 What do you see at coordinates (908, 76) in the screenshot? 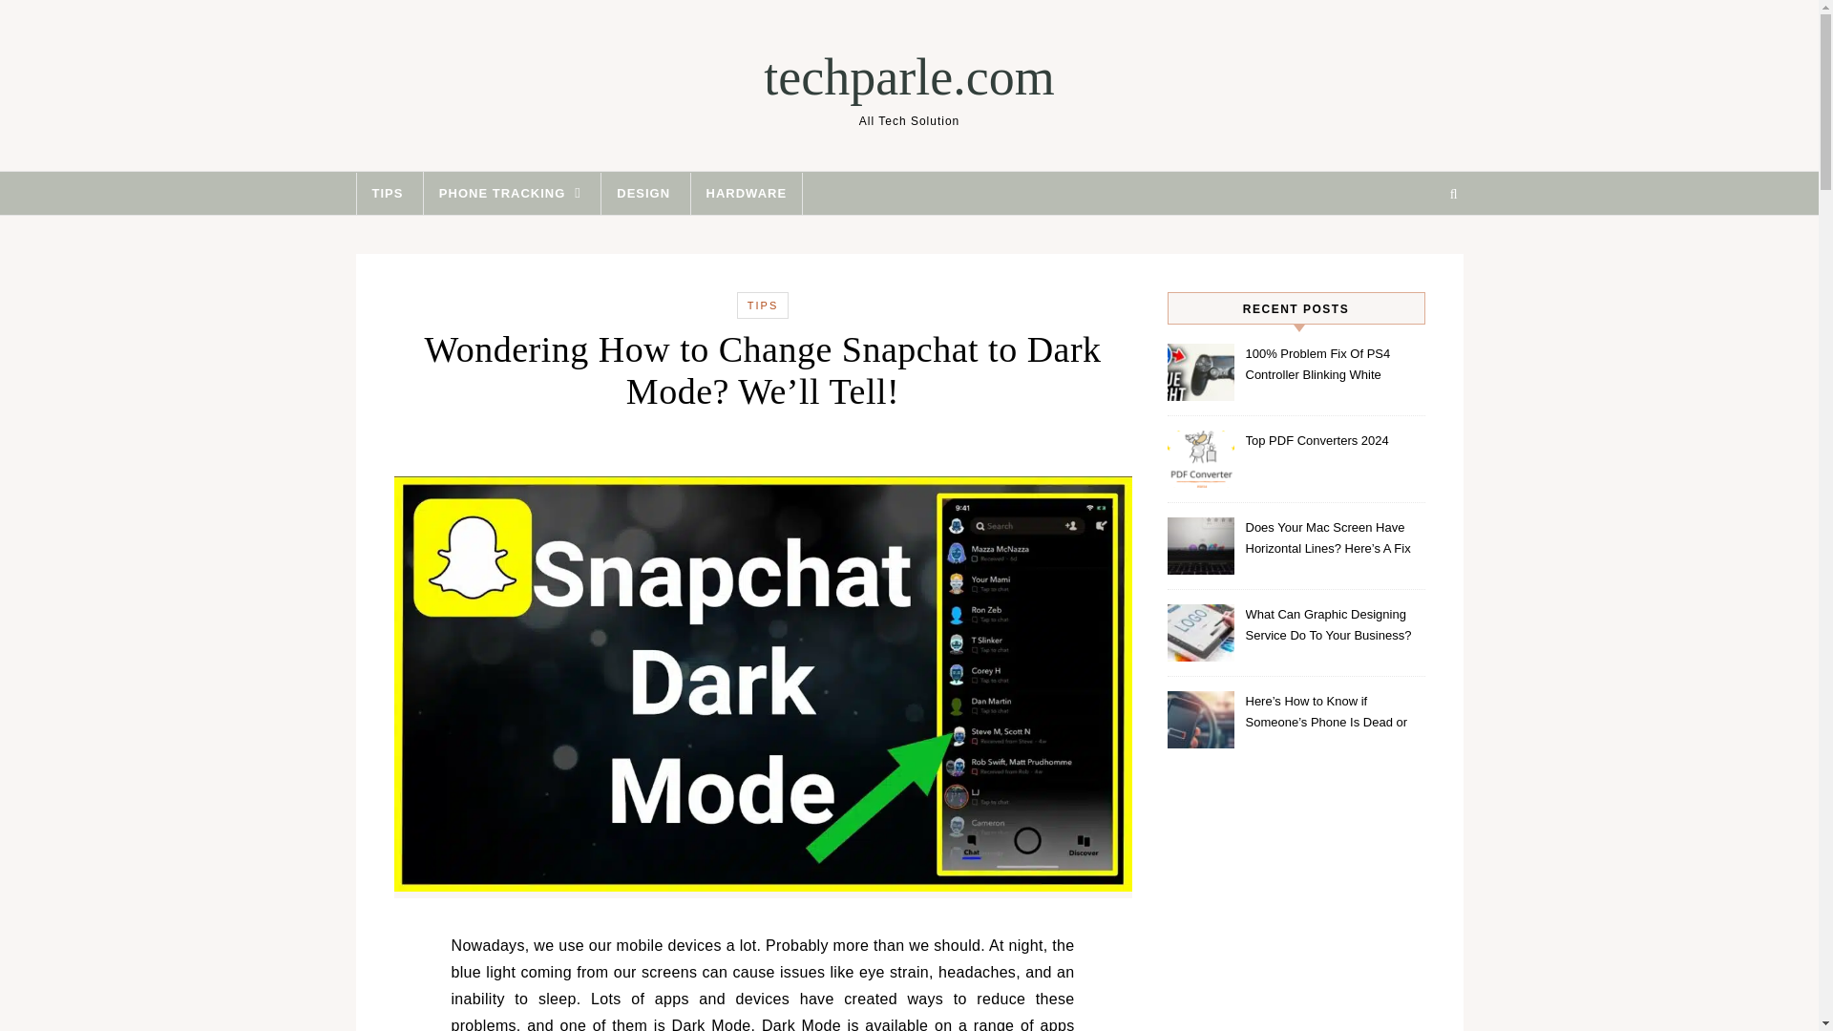
I see `techparle.com` at bounding box center [908, 76].